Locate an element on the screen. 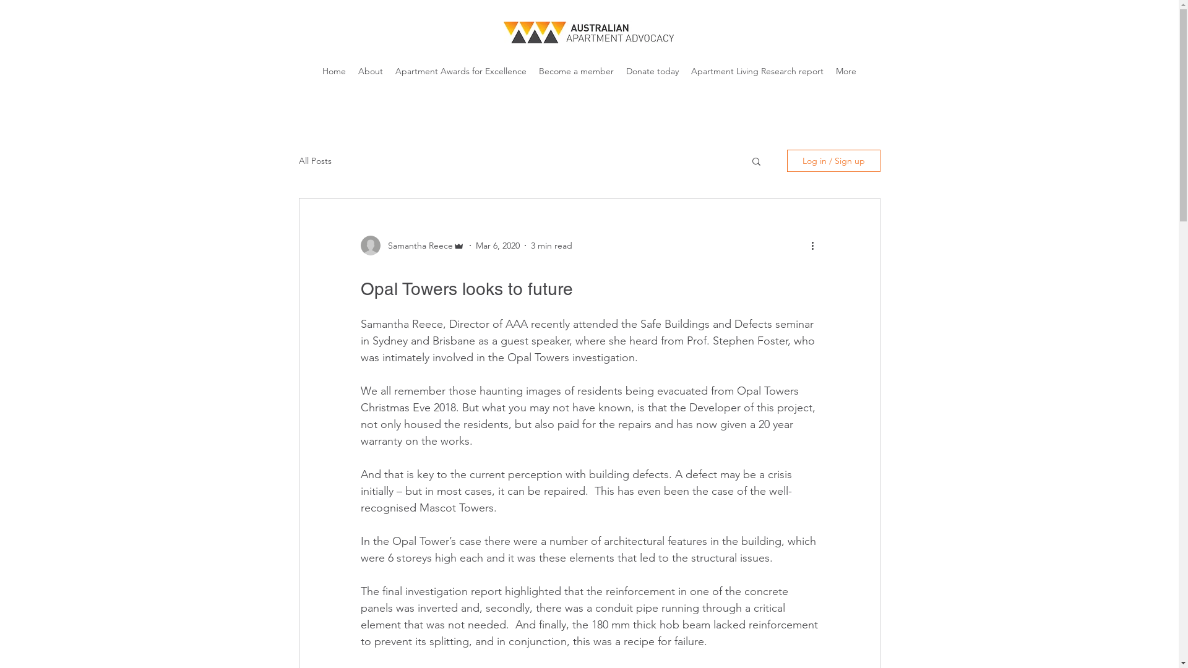 Image resolution: width=1188 pixels, height=668 pixels. All Posts is located at coordinates (314, 161).